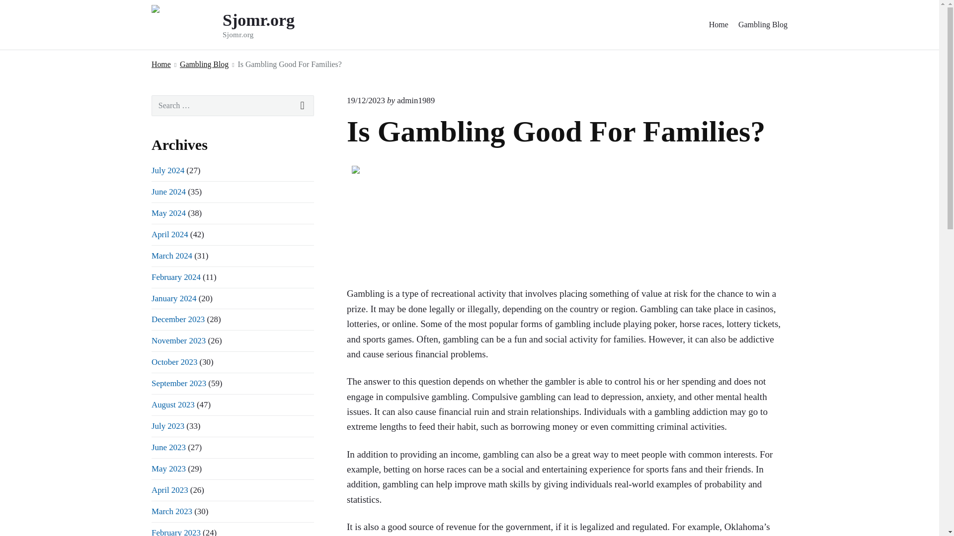 The width and height of the screenshot is (954, 536). Describe the element at coordinates (172, 511) in the screenshot. I see `March 2023` at that location.